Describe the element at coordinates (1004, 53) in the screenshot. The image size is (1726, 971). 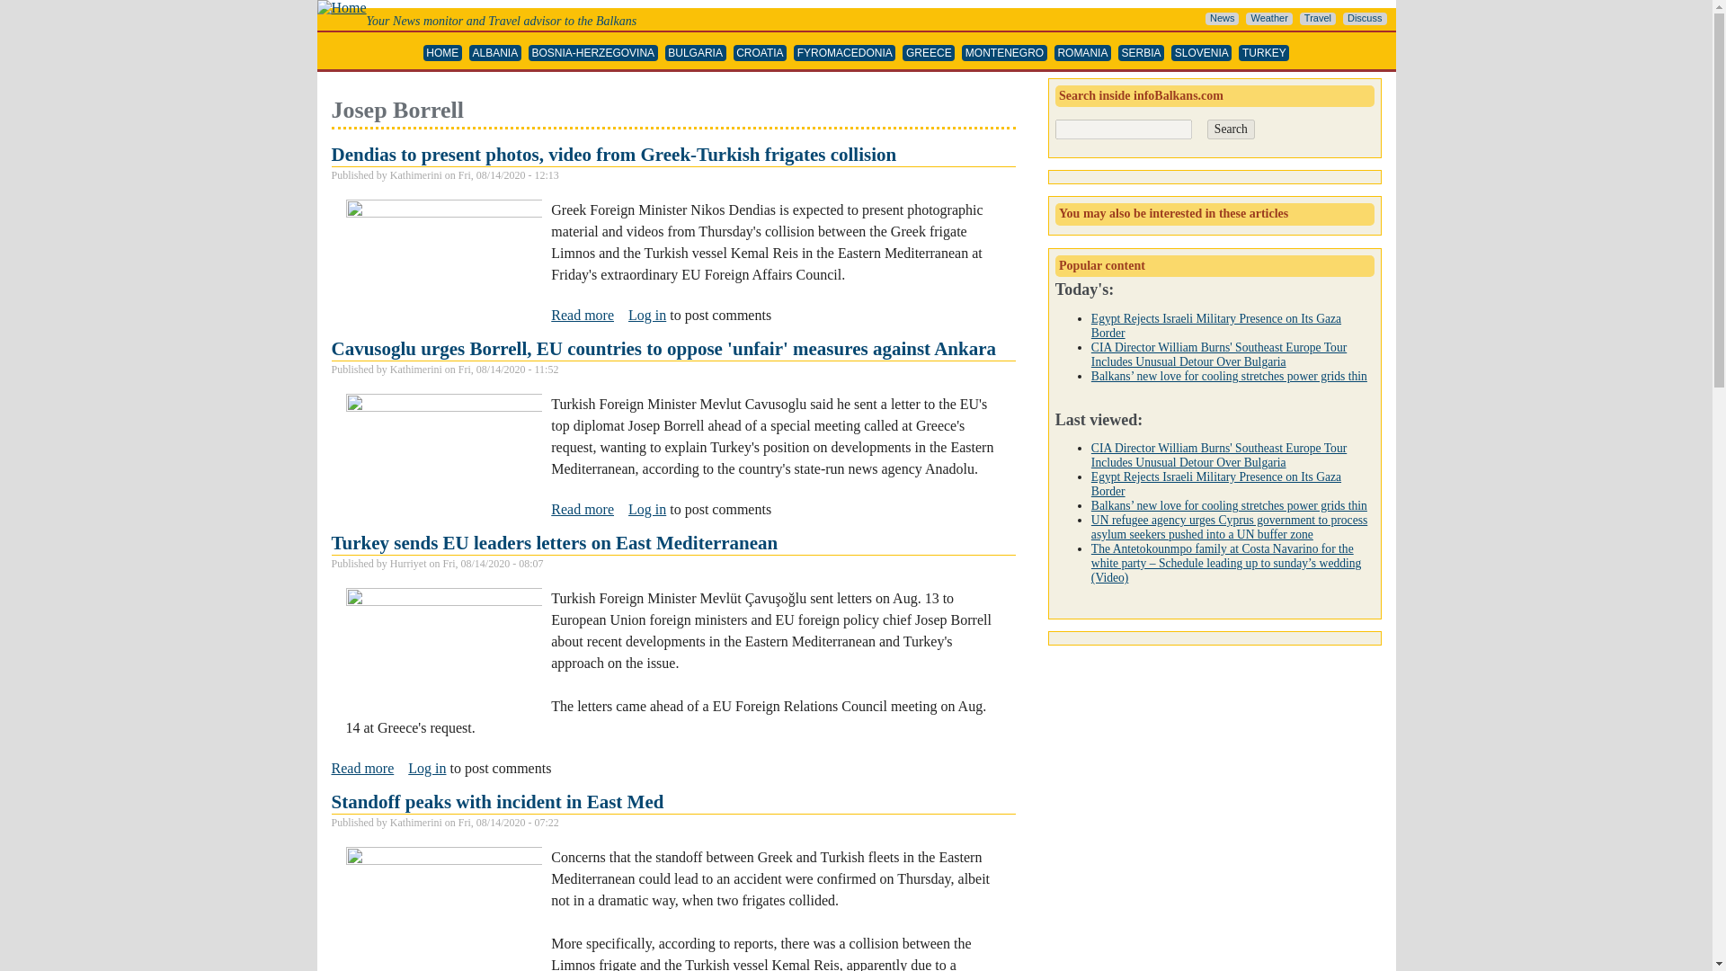
I see `MONTENEGRO` at that location.